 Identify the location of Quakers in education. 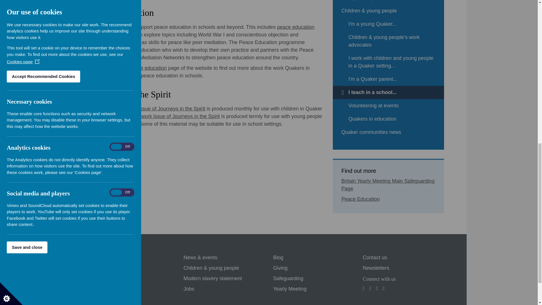
(388, 119).